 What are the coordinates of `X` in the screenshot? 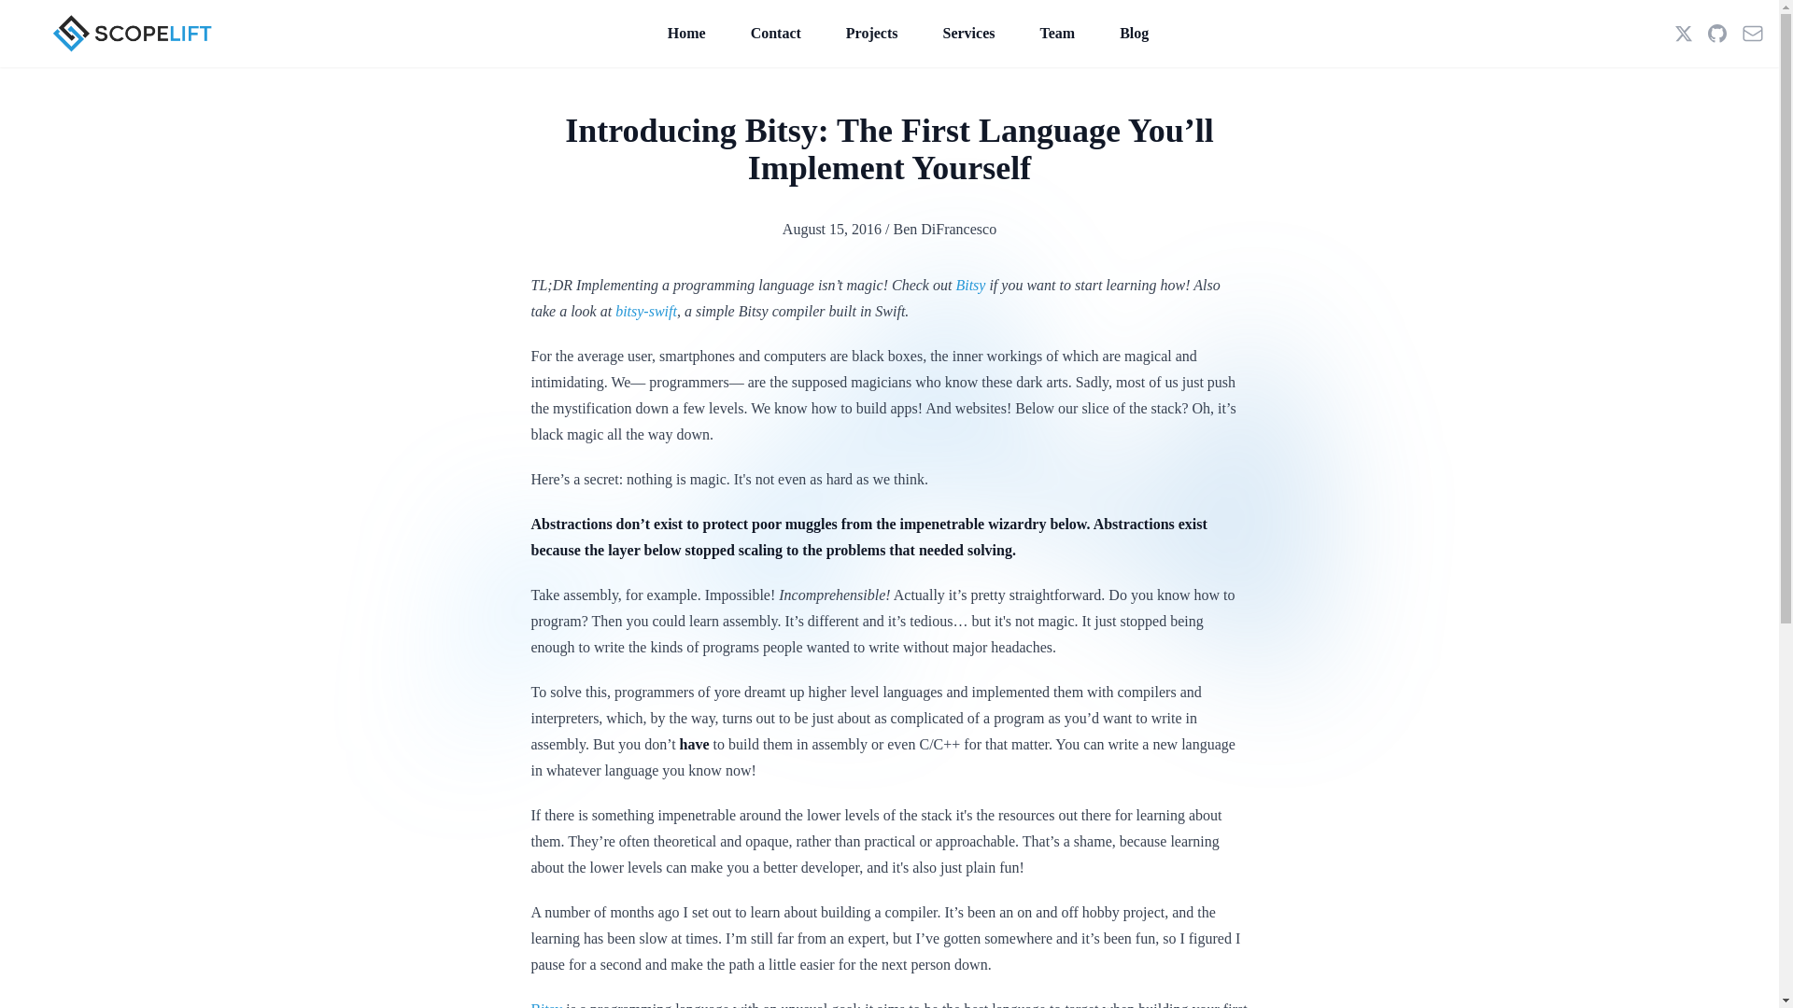 It's located at (1683, 34).